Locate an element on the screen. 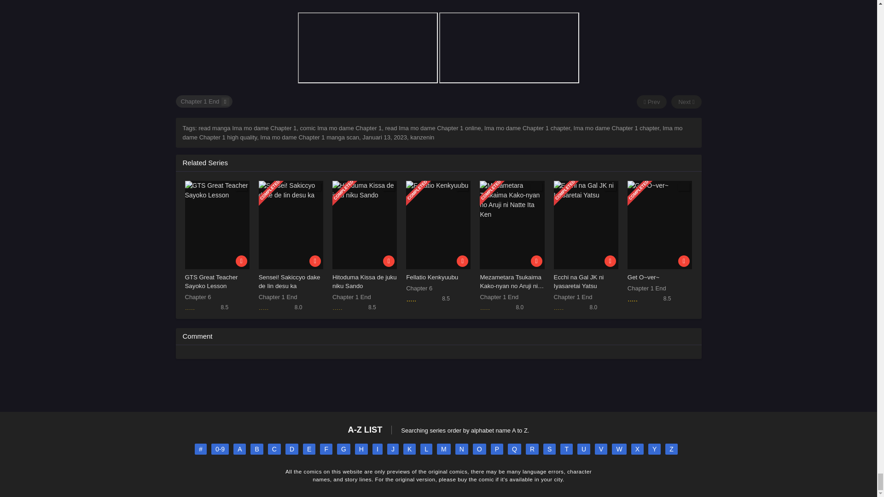 This screenshot has height=497, width=884. F is located at coordinates (326, 449).